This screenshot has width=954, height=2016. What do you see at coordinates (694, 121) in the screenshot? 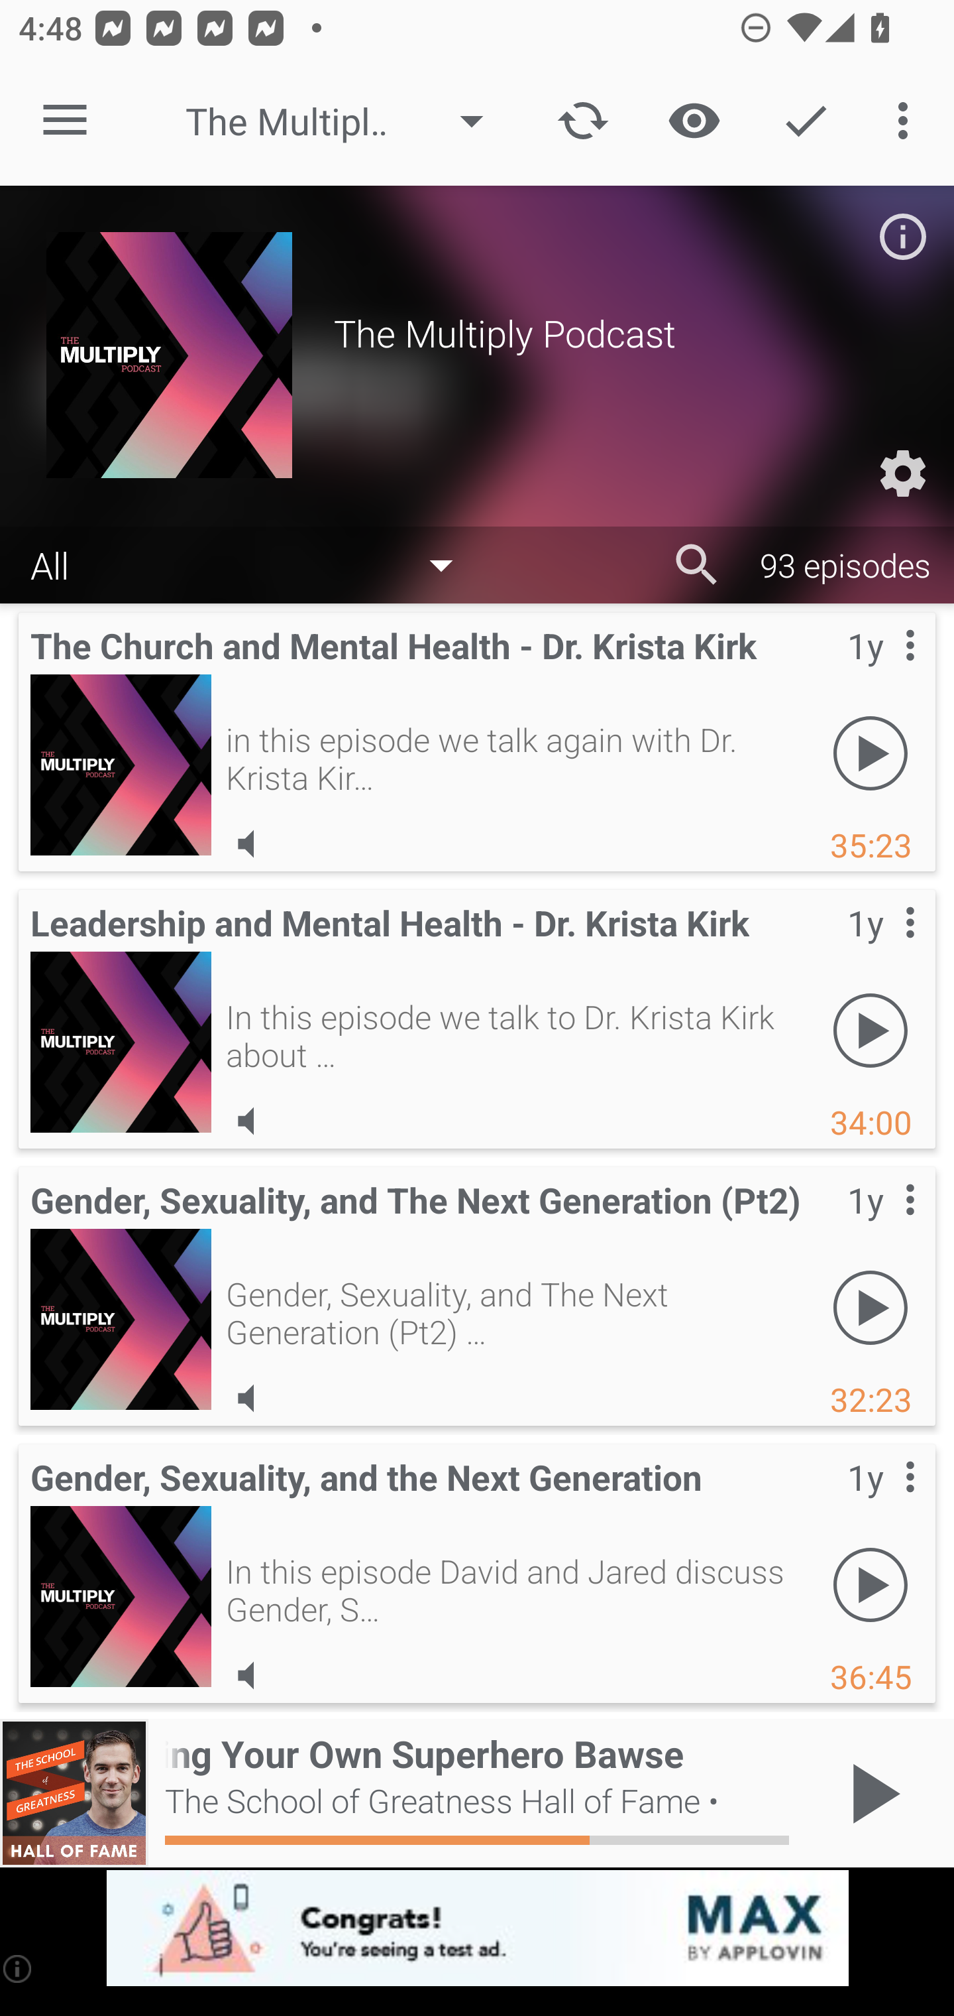
I see `Show / Hide played content` at bounding box center [694, 121].